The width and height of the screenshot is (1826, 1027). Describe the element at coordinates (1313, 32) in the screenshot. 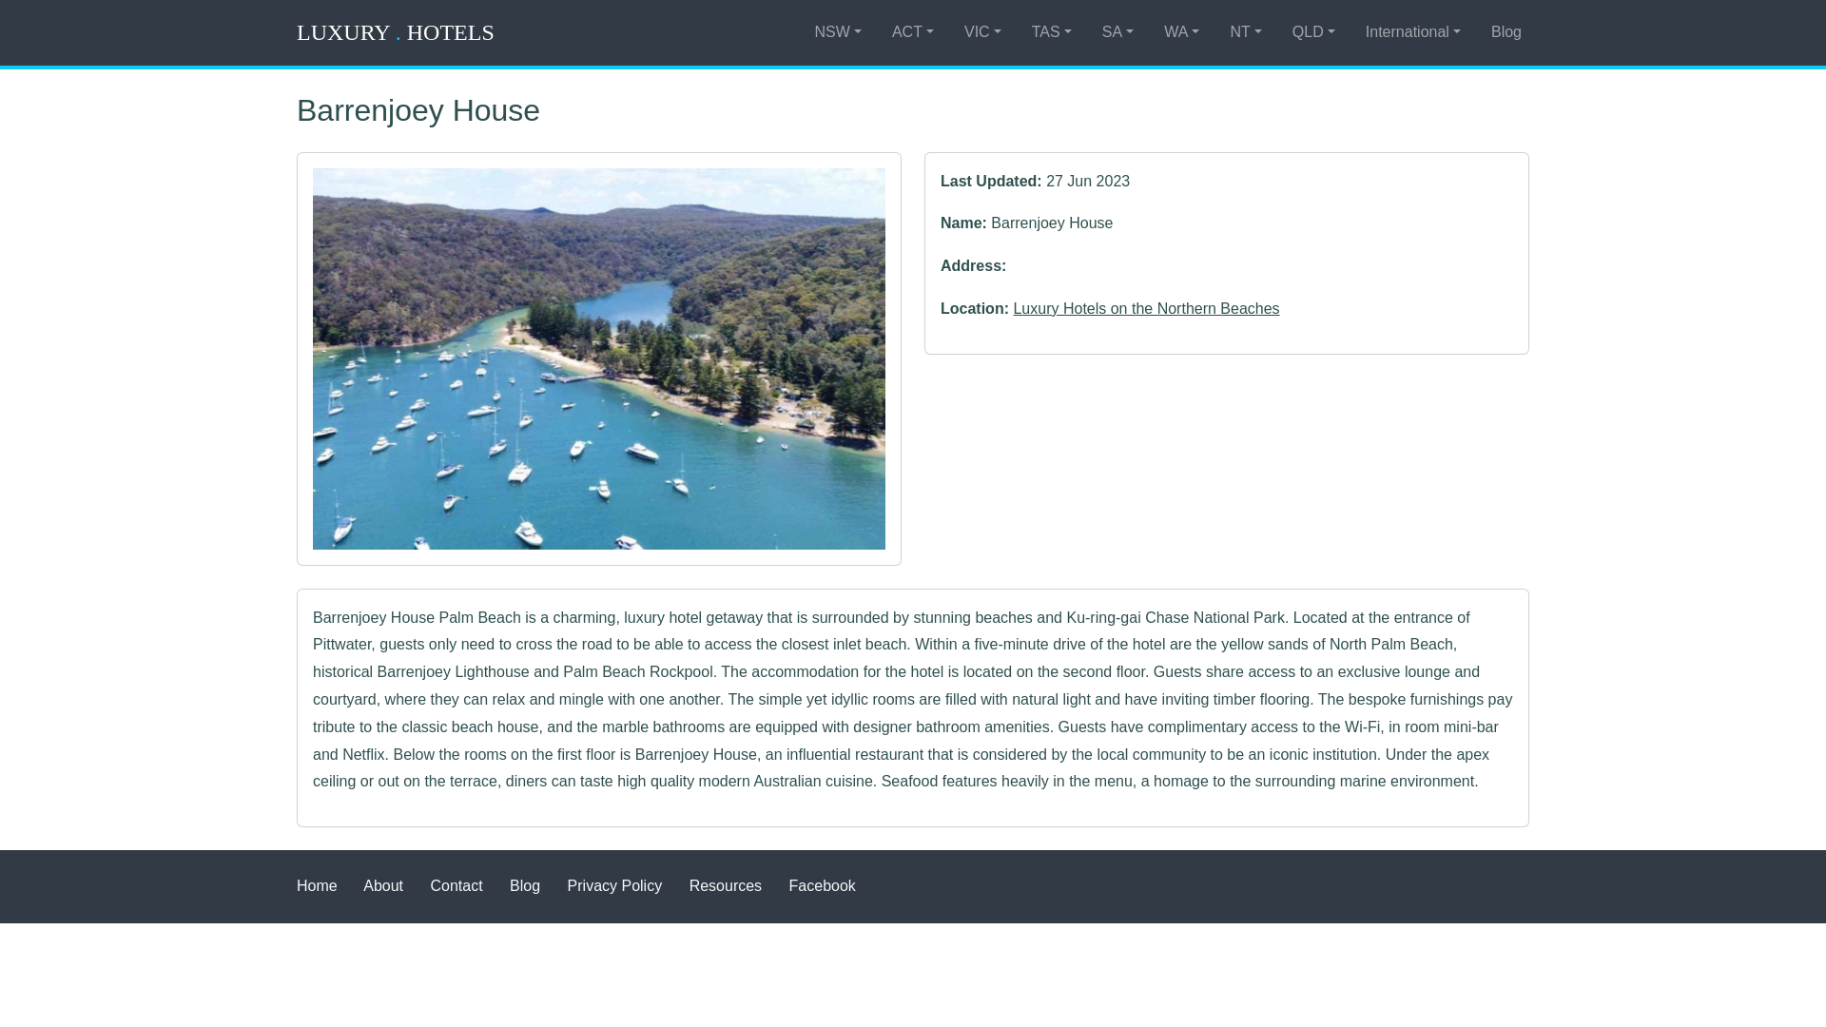

I see `QLD` at that location.